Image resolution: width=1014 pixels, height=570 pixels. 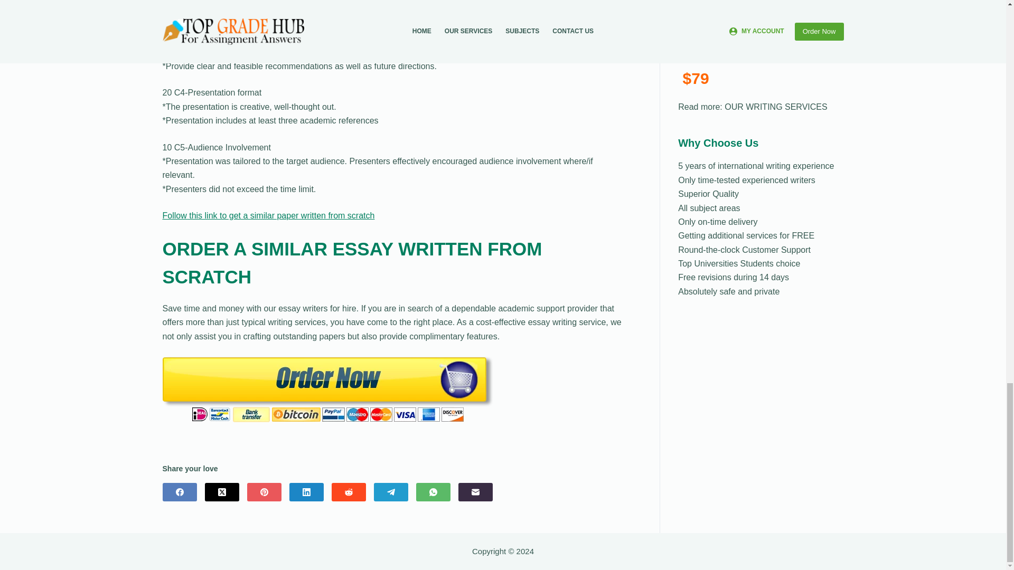 What do you see at coordinates (268, 215) in the screenshot?
I see `Follow this link to get a similar paper written from scratch` at bounding box center [268, 215].